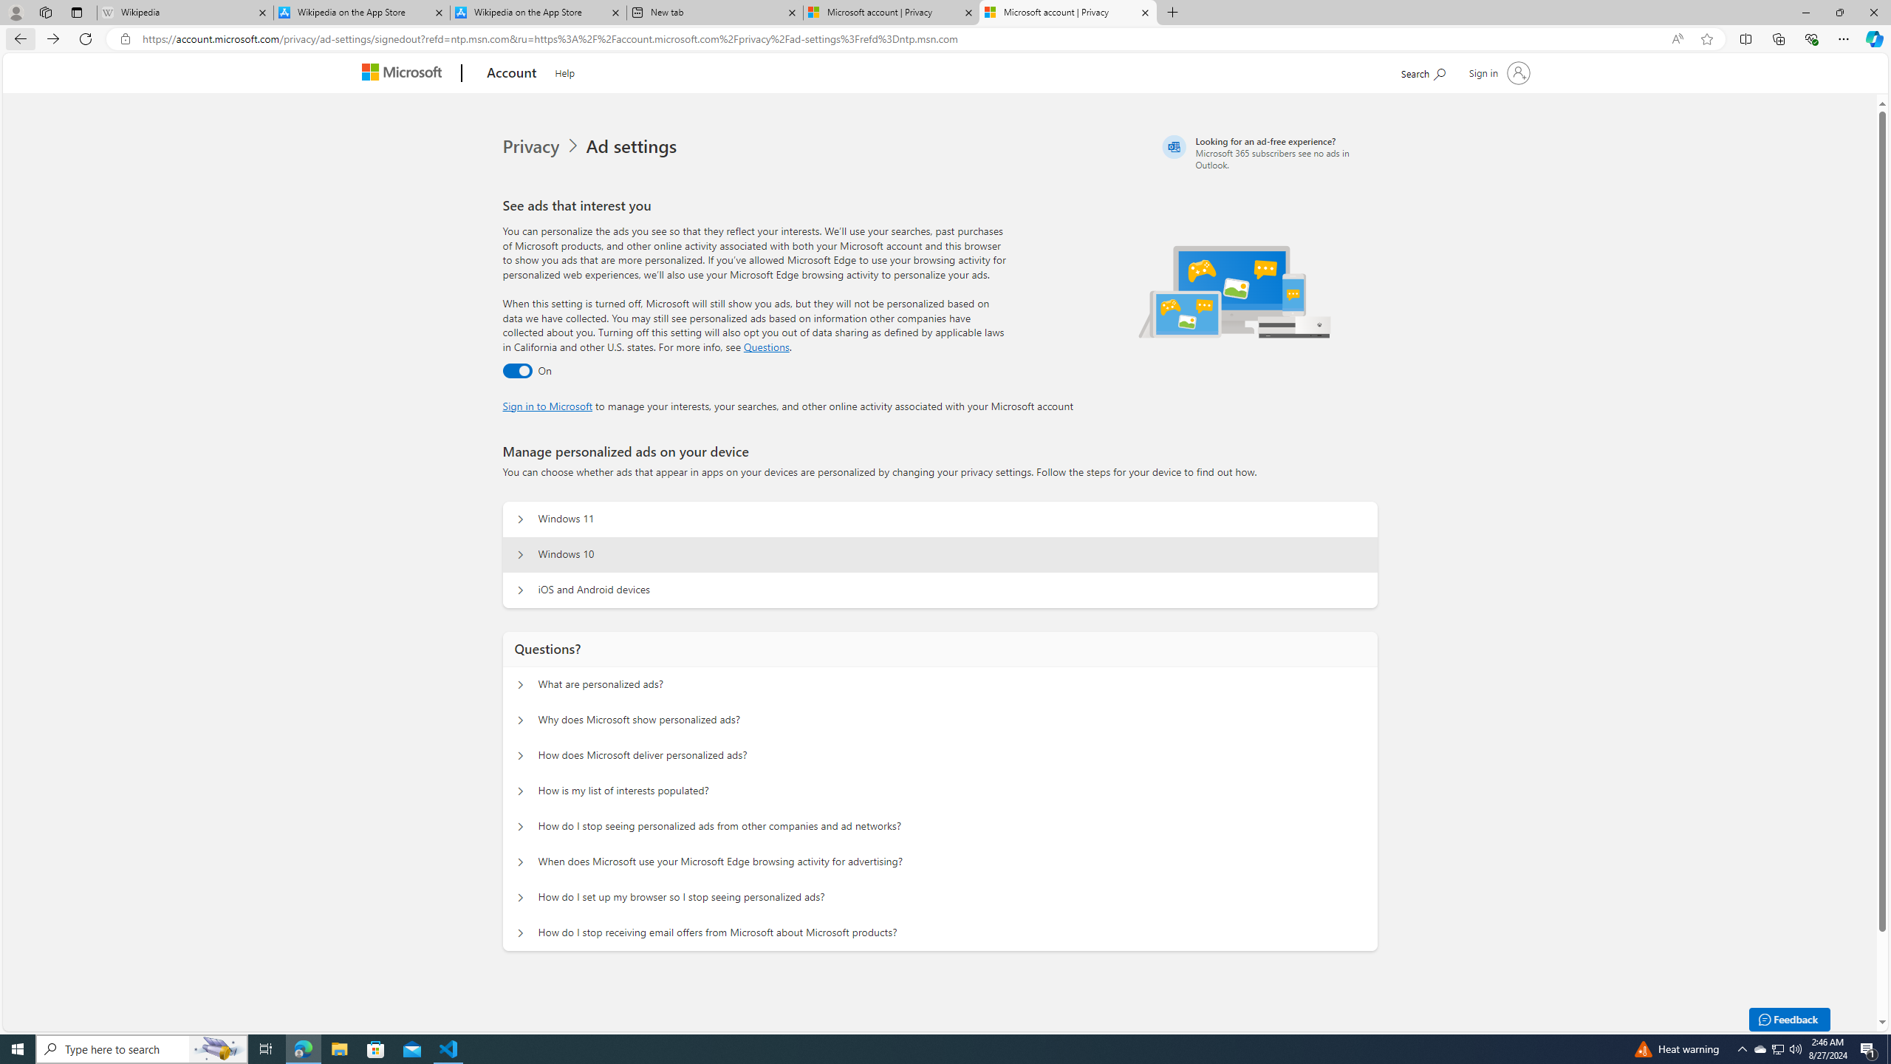 This screenshot has height=1064, width=1891. Describe the element at coordinates (634, 146) in the screenshot. I see `Ad settings` at that location.